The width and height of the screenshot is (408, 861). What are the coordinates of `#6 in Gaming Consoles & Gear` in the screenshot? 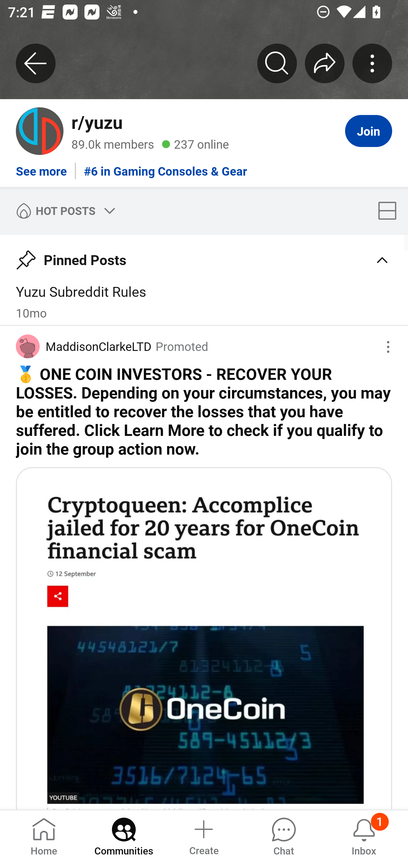 It's located at (165, 167).